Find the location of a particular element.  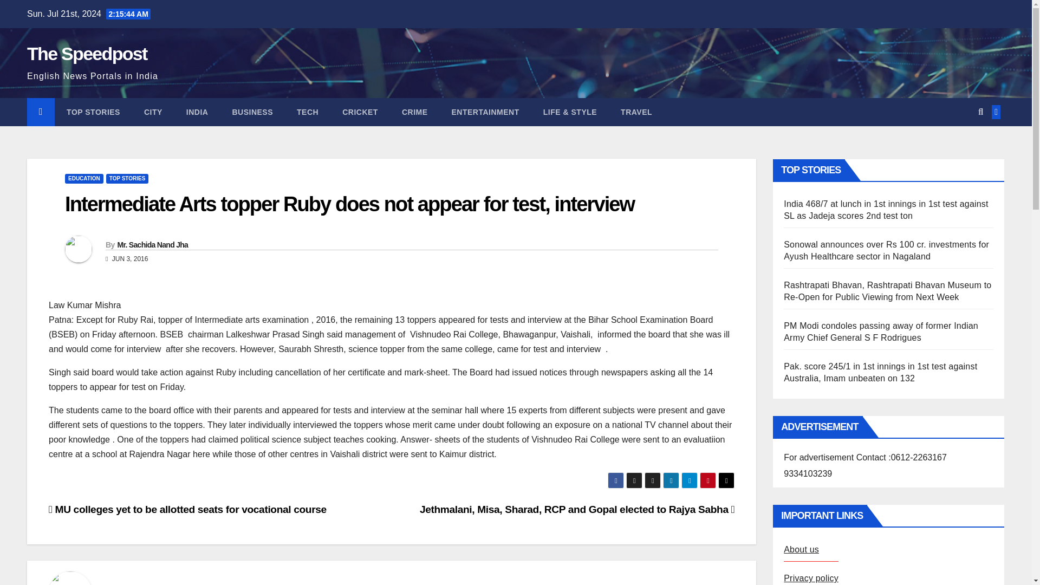

BUSINESS is located at coordinates (252, 112).